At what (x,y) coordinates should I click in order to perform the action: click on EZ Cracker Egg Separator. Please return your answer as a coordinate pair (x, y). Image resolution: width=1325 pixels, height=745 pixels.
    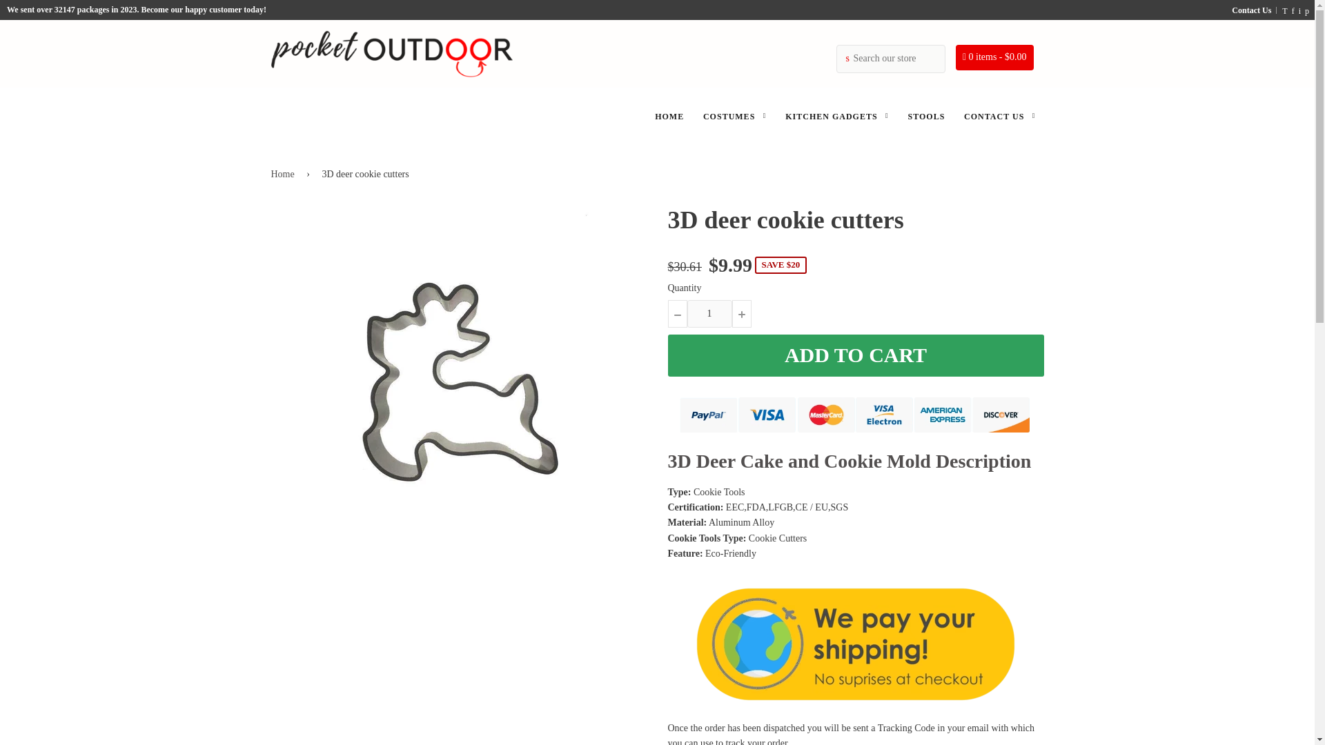
    Looking at the image, I should click on (163, 705).